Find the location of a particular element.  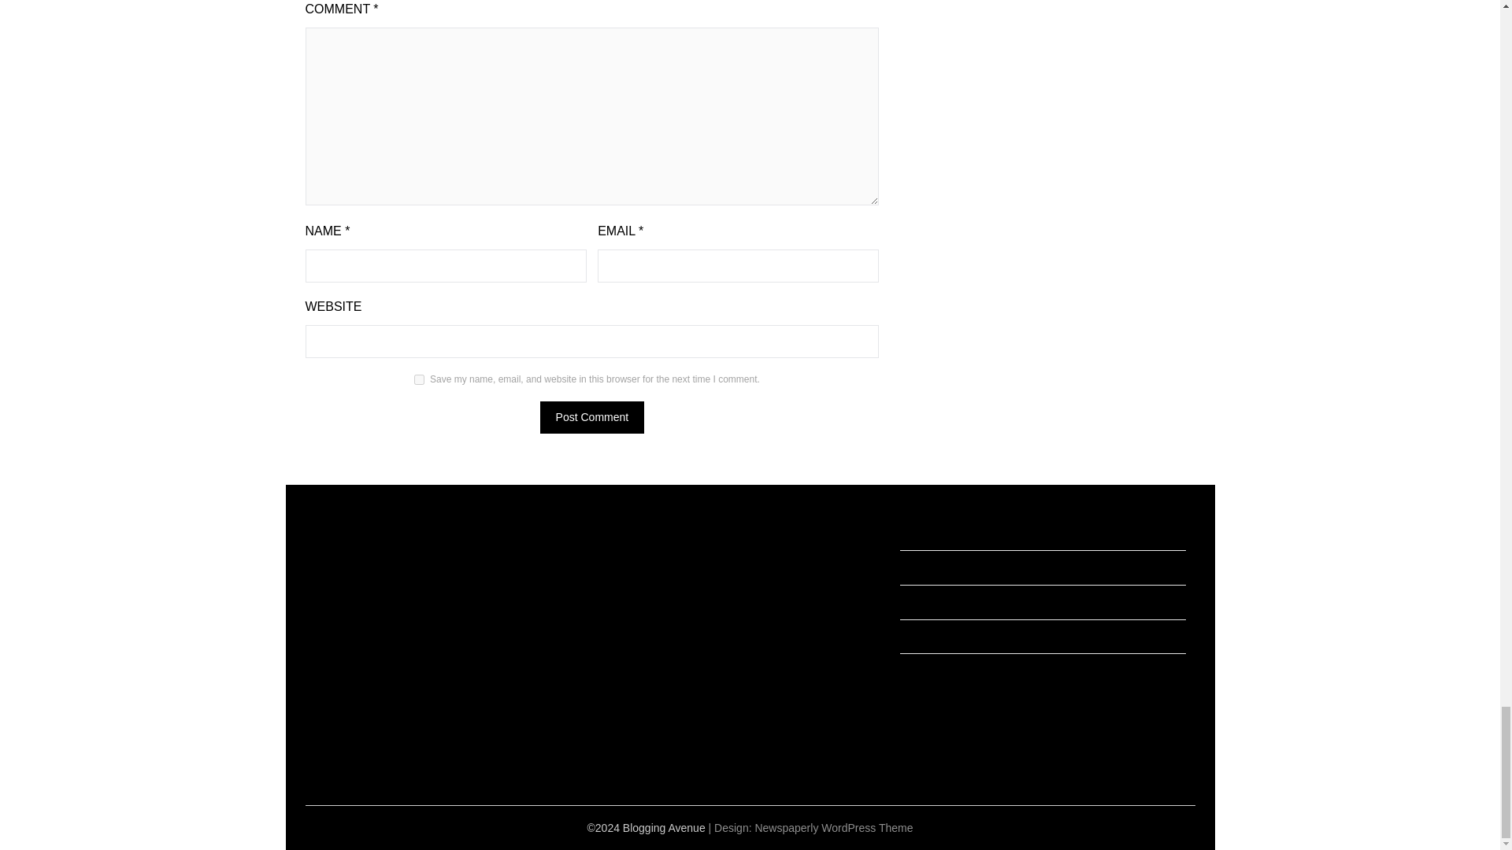

Contact Me is located at coordinates (928, 636).